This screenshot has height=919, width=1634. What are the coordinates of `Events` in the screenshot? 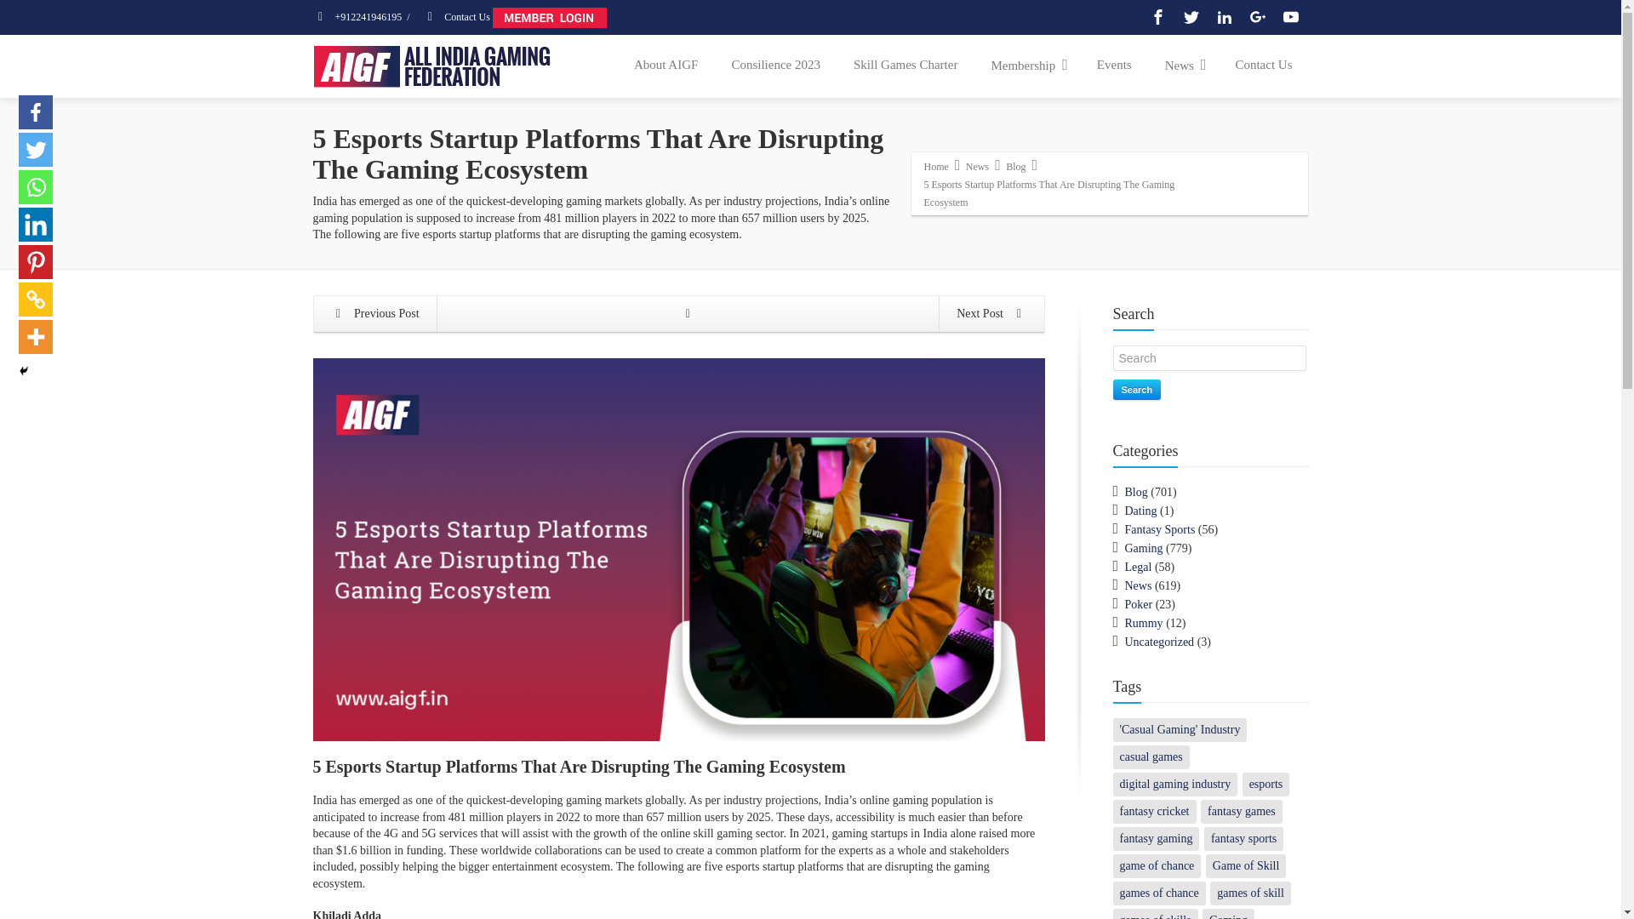 It's located at (1114, 65).